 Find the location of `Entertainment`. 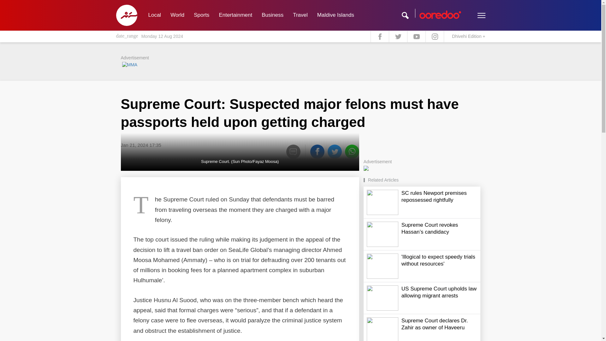

Entertainment is located at coordinates (235, 15).